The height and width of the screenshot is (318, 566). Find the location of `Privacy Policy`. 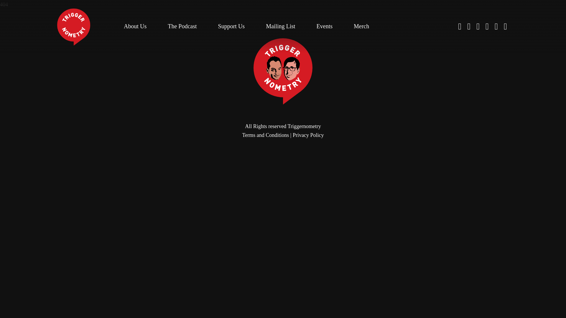

Privacy Policy is located at coordinates (308, 135).